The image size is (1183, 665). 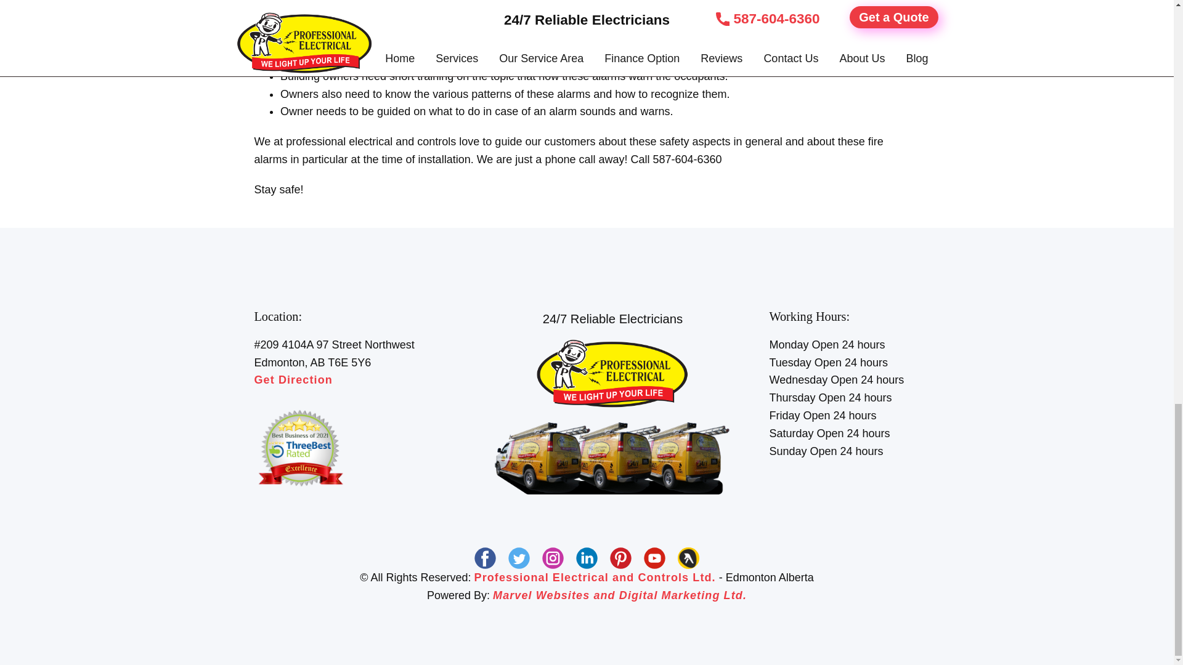 I want to click on YouTube, so click(x=654, y=558).